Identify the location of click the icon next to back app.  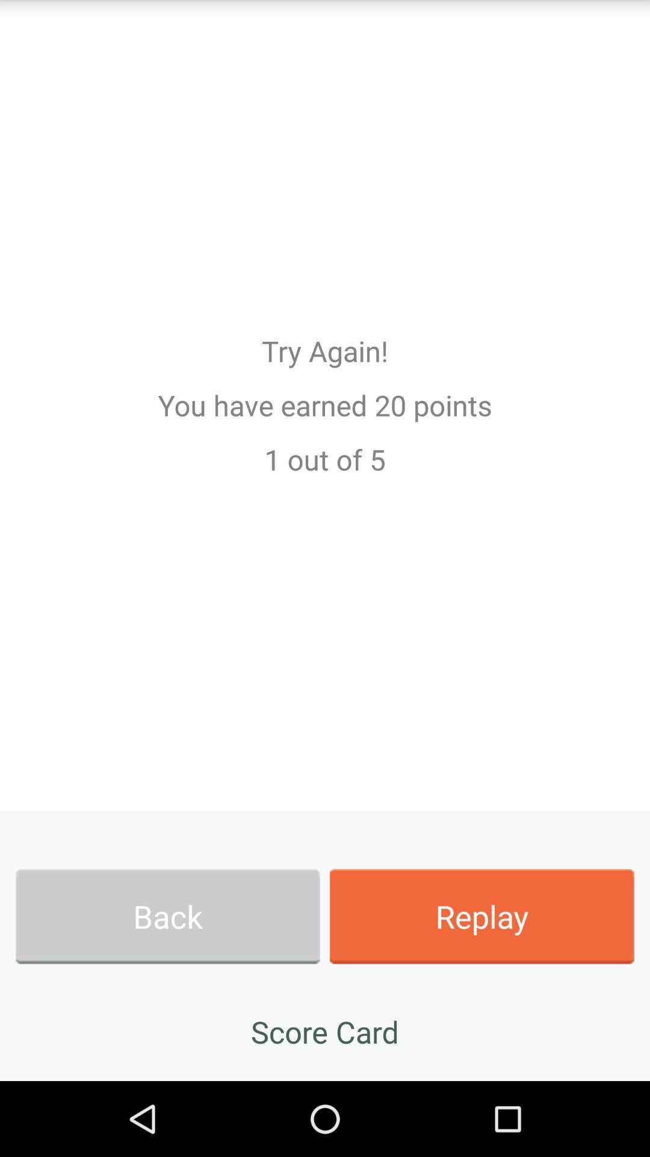
(481, 916).